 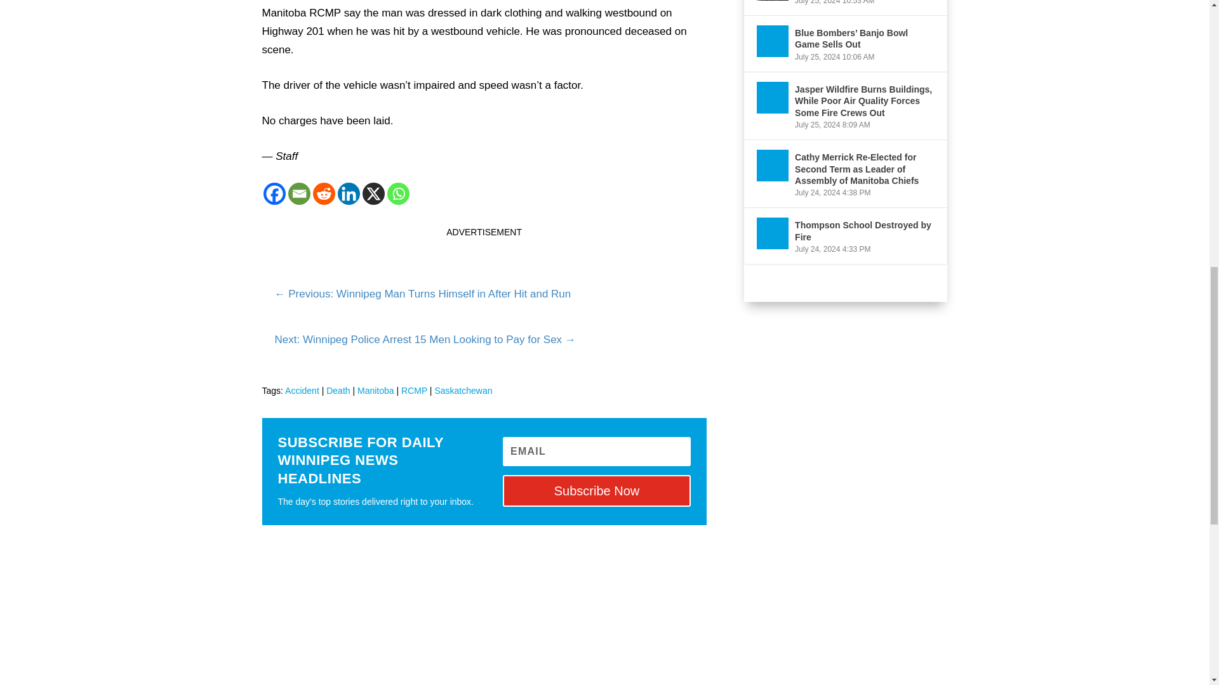 I want to click on Reddit, so click(x=323, y=193).